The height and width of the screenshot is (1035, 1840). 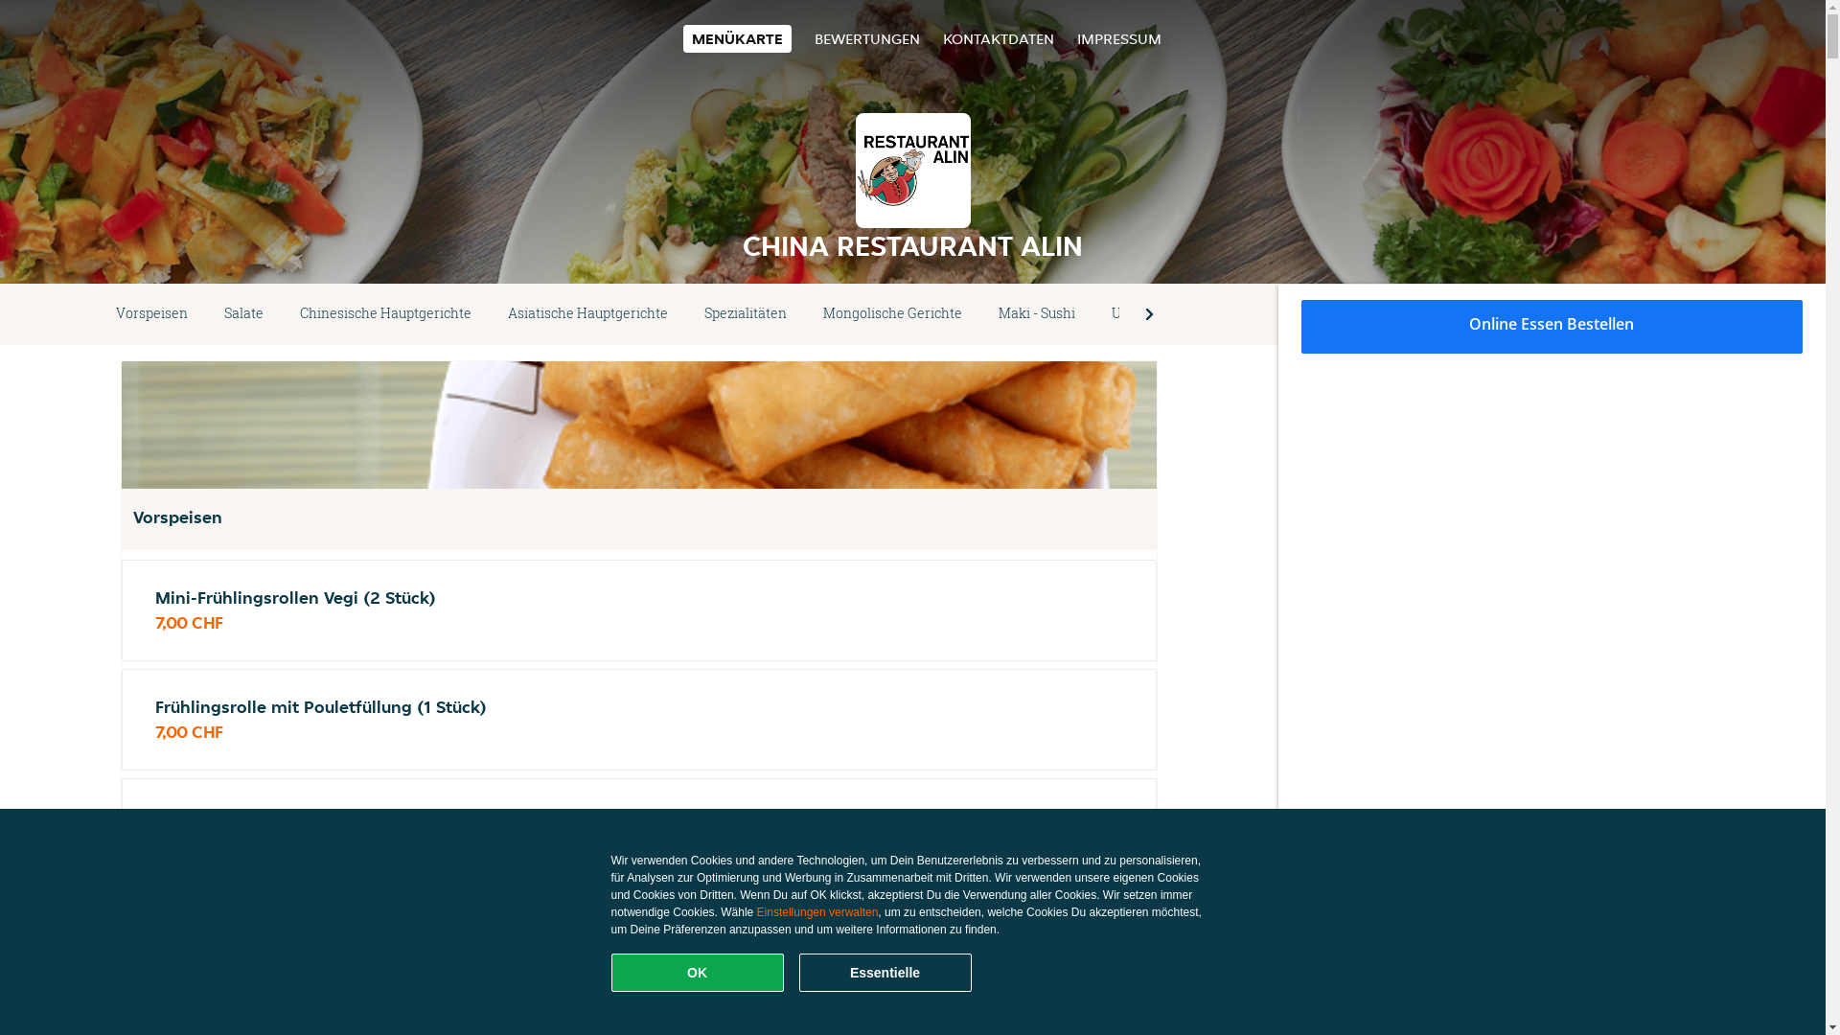 I want to click on Asiatische Hauptgerichte, so click(x=588, y=314).